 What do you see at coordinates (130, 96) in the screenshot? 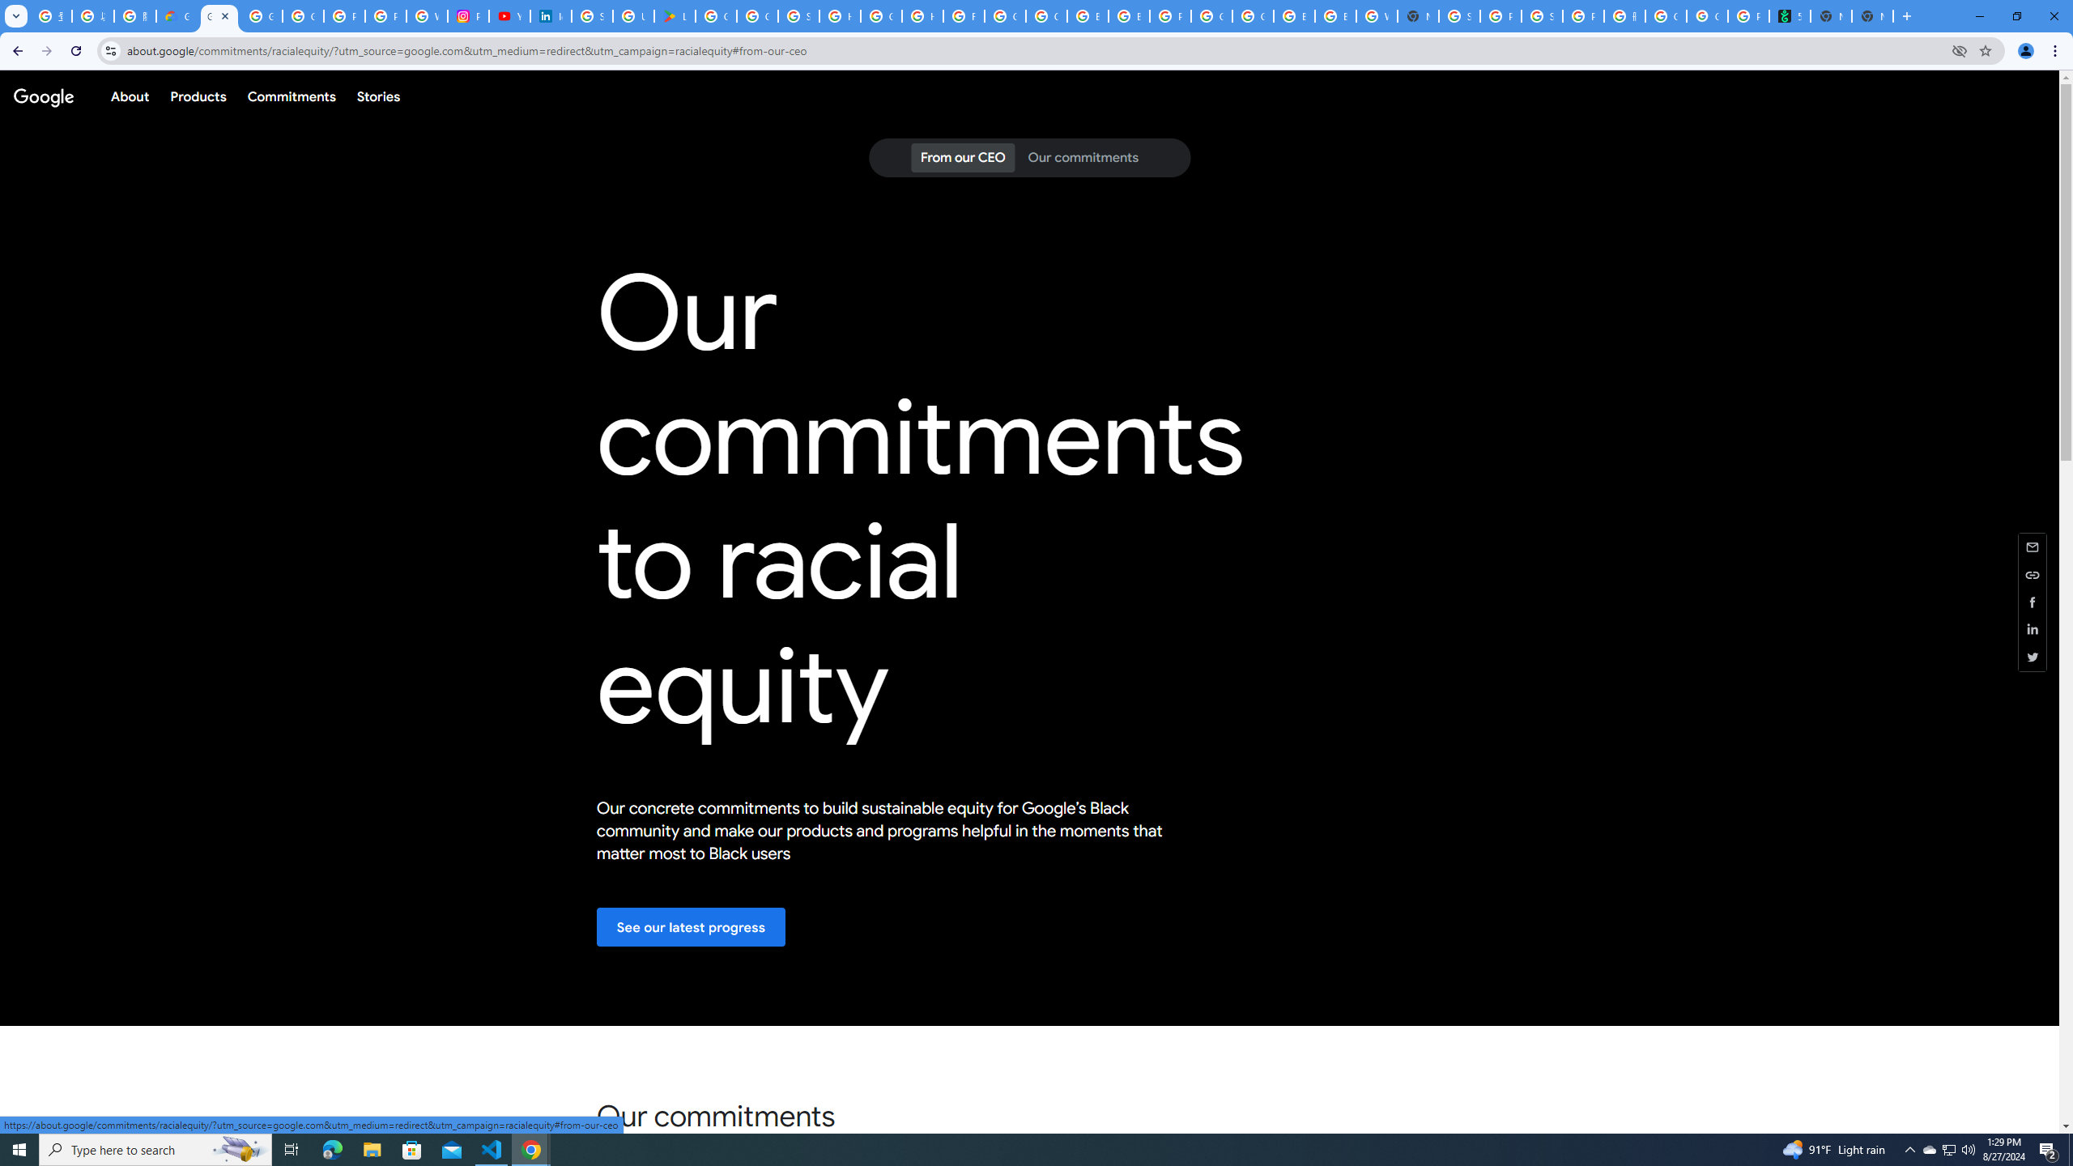
I see `About` at bounding box center [130, 96].